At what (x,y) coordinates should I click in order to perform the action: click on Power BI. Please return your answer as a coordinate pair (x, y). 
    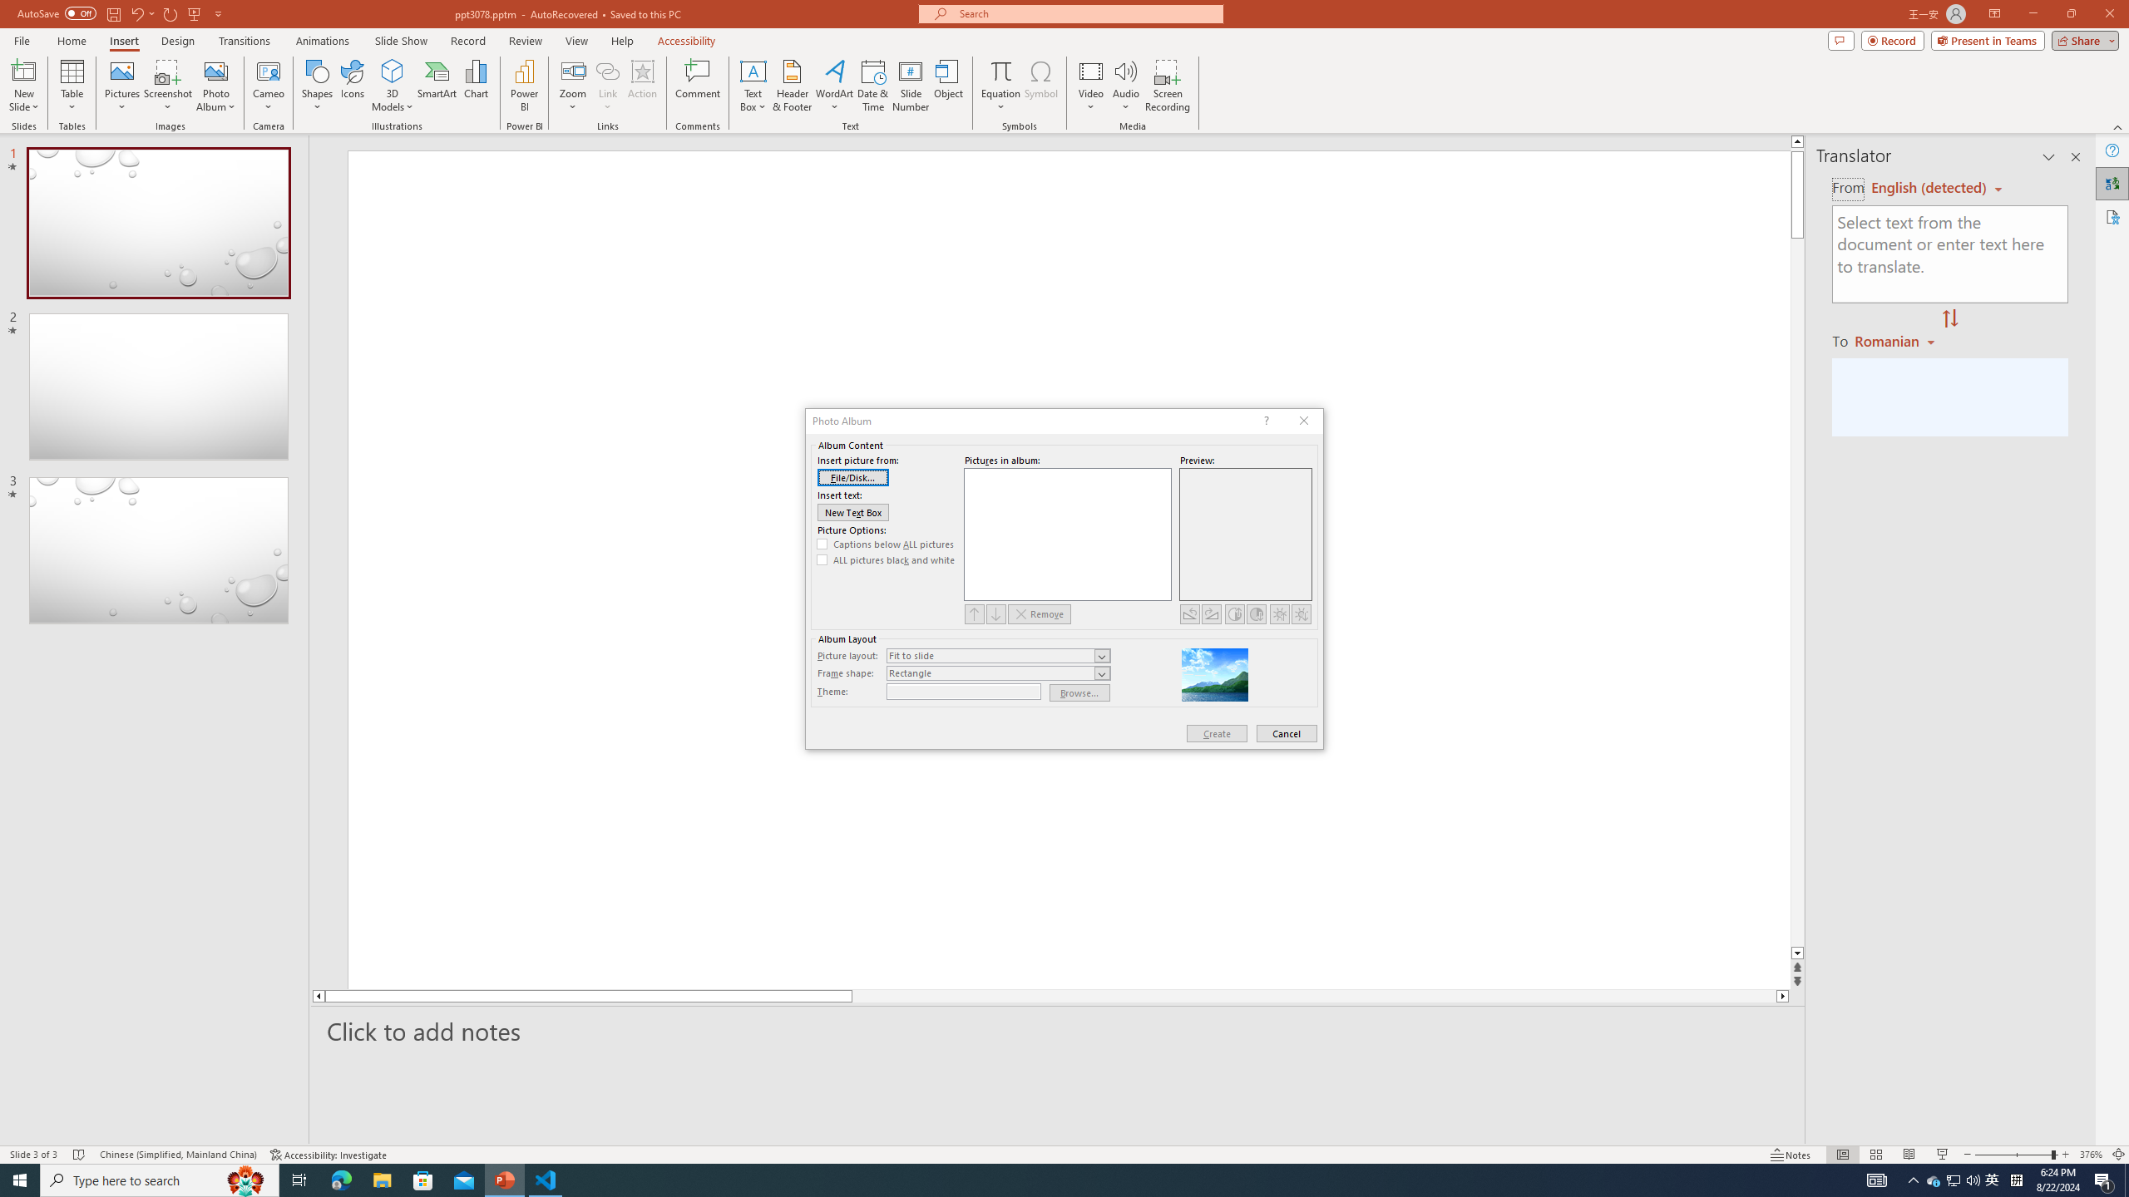
    Looking at the image, I should click on (524, 86).